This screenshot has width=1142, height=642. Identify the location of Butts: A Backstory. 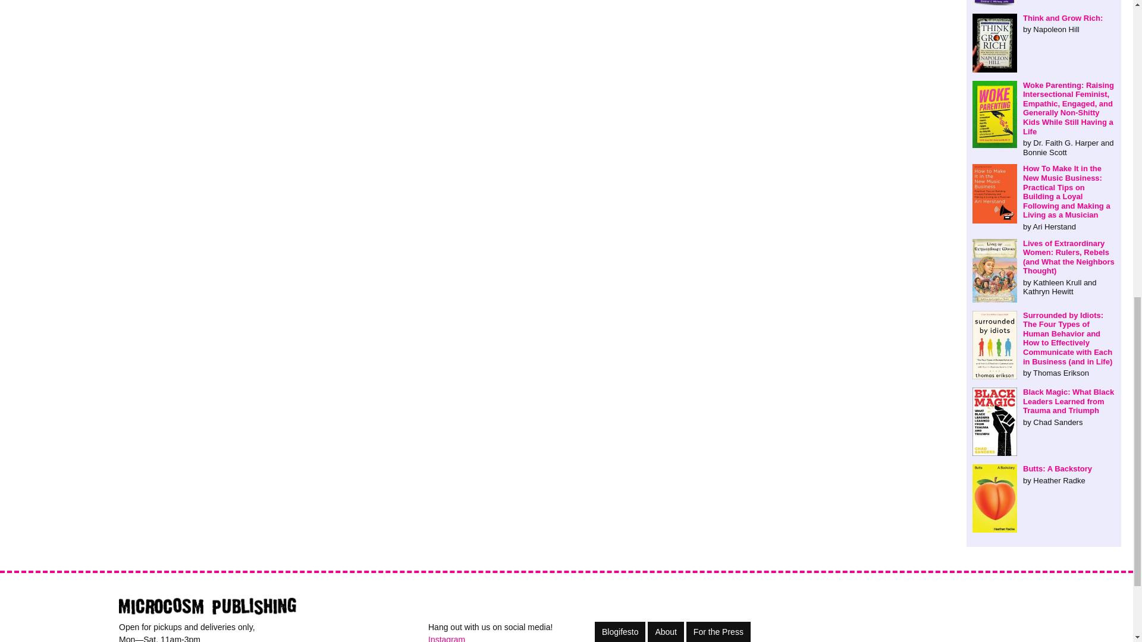
(1044, 474).